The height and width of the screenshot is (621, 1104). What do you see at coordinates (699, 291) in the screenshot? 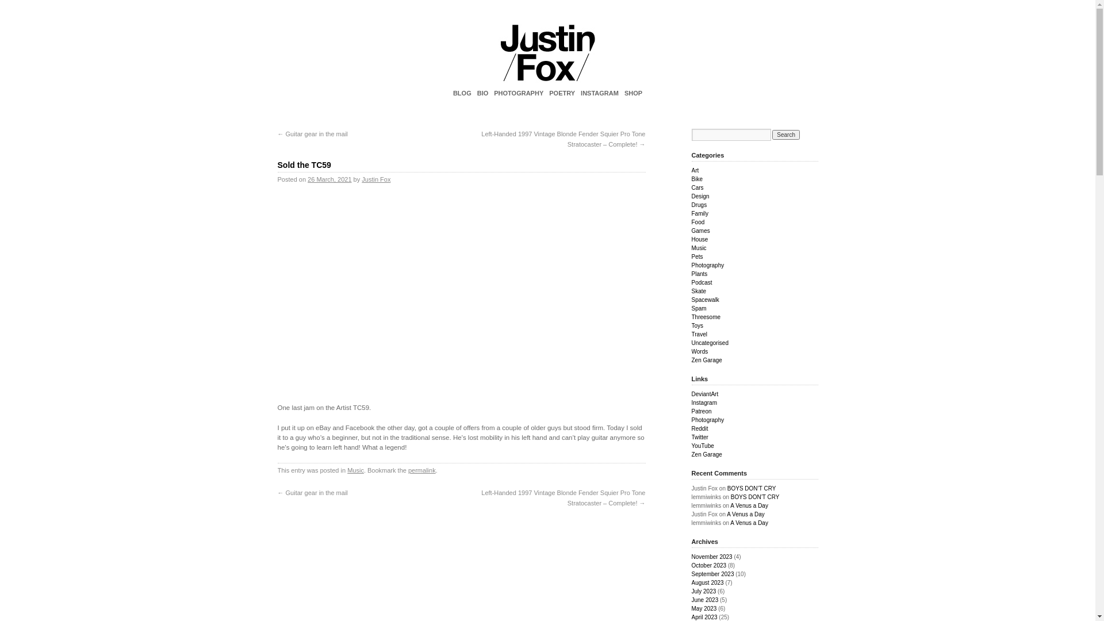
I see `Skate` at bounding box center [699, 291].